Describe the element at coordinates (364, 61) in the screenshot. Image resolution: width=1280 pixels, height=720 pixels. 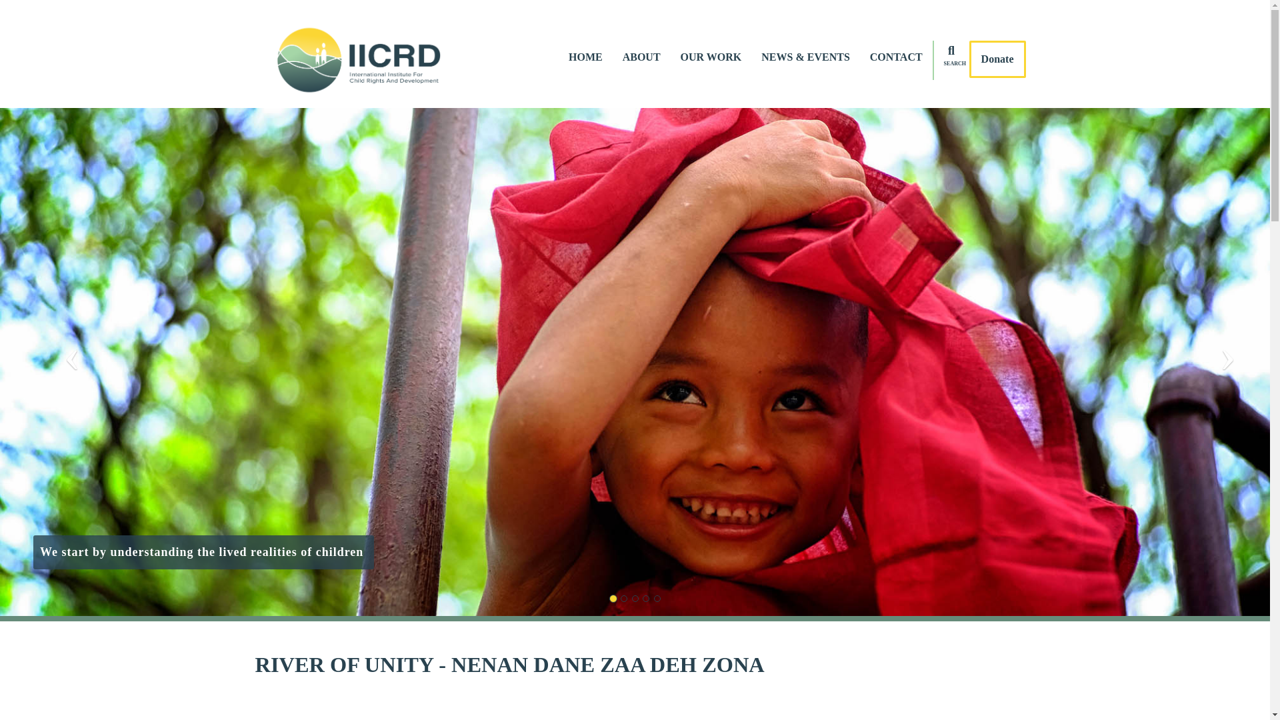
I see `Home` at that location.